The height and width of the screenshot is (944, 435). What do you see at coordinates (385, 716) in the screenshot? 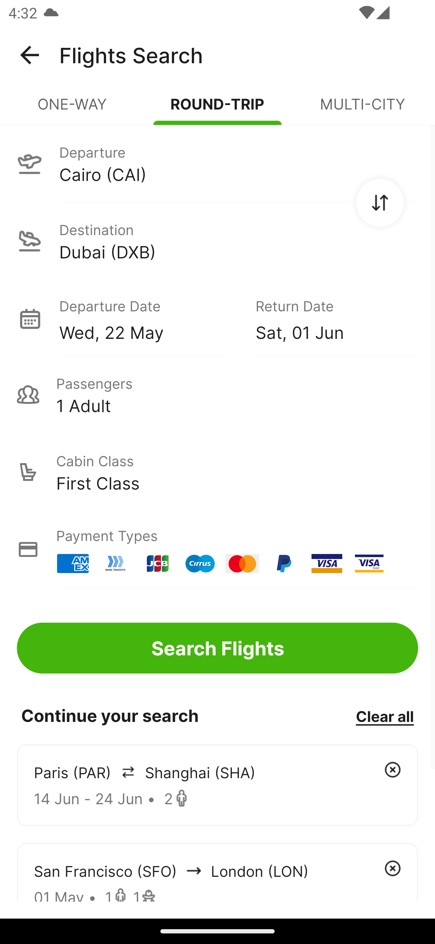
I see `Clear all` at bounding box center [385, 716].